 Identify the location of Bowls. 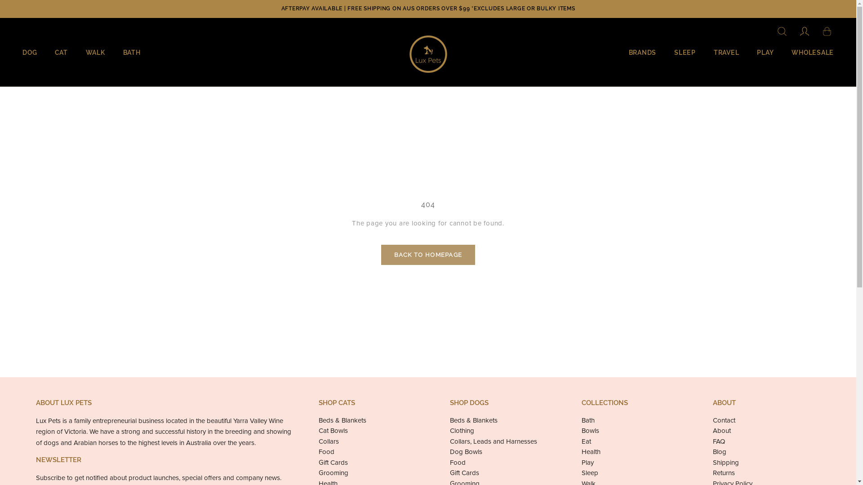
(636, 431).